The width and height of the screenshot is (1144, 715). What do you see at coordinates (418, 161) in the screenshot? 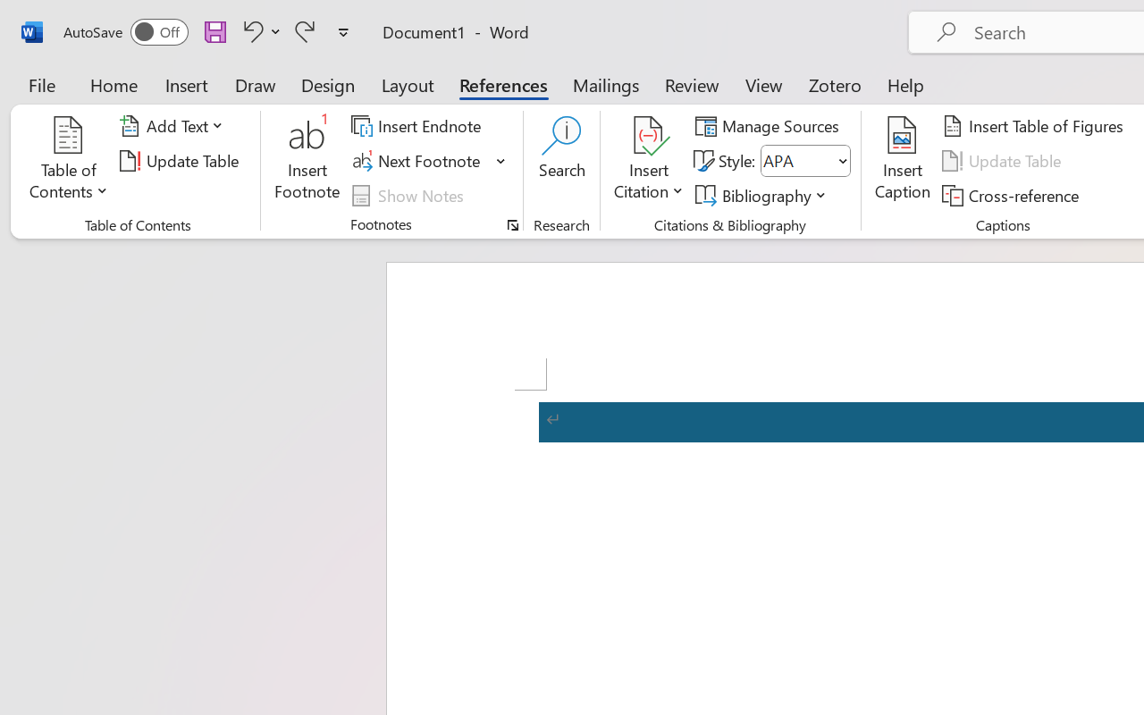
I see `Next Footnote` at bounding box center [418, 161].